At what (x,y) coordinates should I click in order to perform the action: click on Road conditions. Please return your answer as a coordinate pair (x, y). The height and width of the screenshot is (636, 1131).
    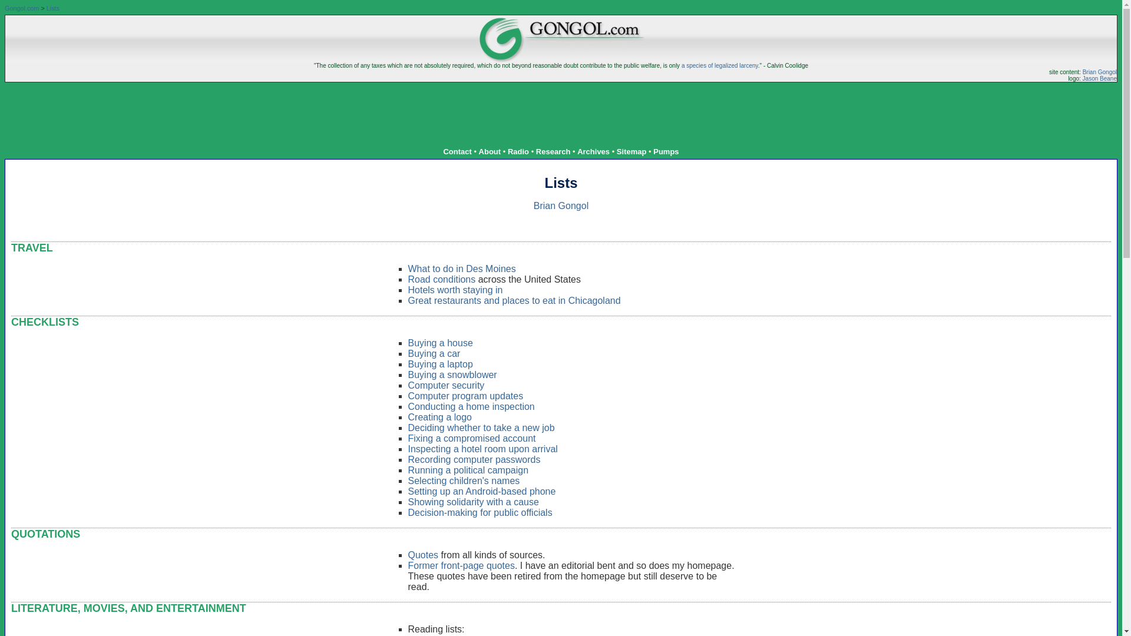
    Looking at the image, I should click on (441, 279).